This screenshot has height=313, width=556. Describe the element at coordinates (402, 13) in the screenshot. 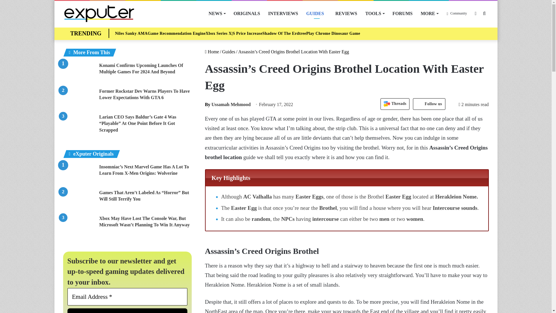

I see `FORUMS` at that location.